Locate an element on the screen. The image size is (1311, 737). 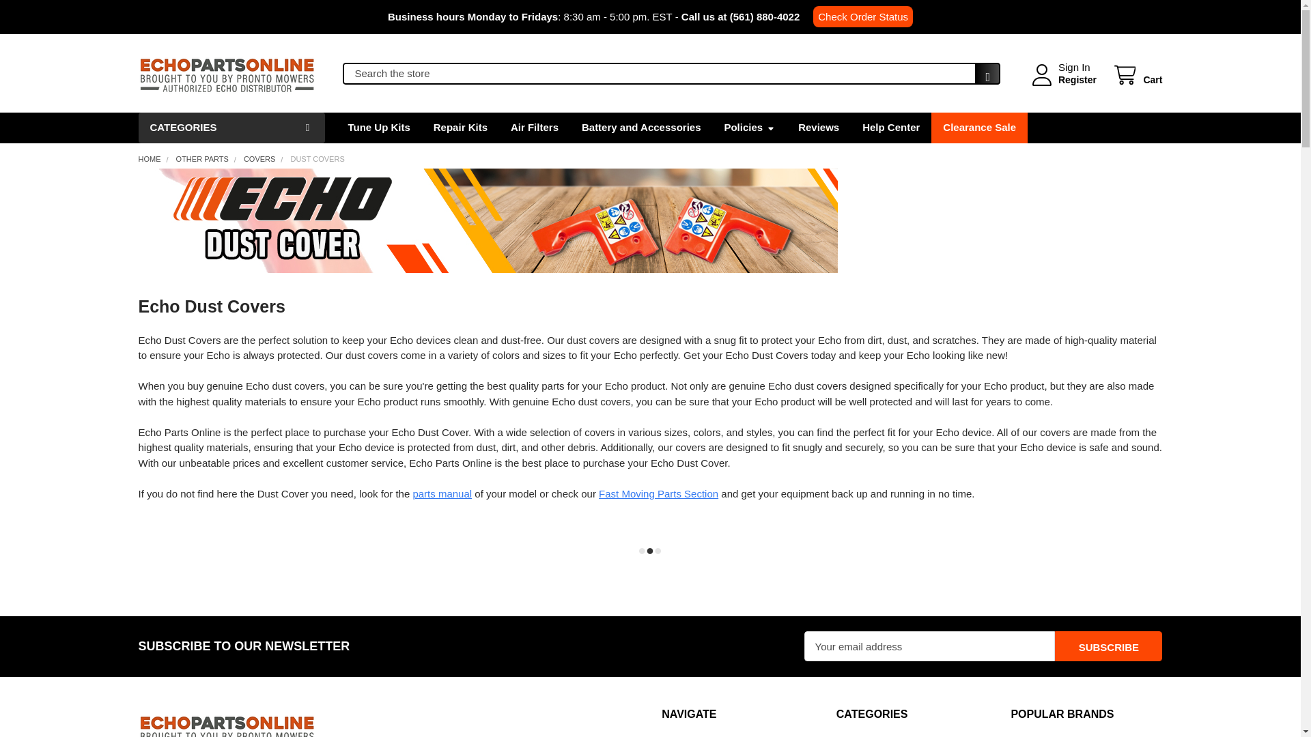
Register is located at coordinates (1077, 81).